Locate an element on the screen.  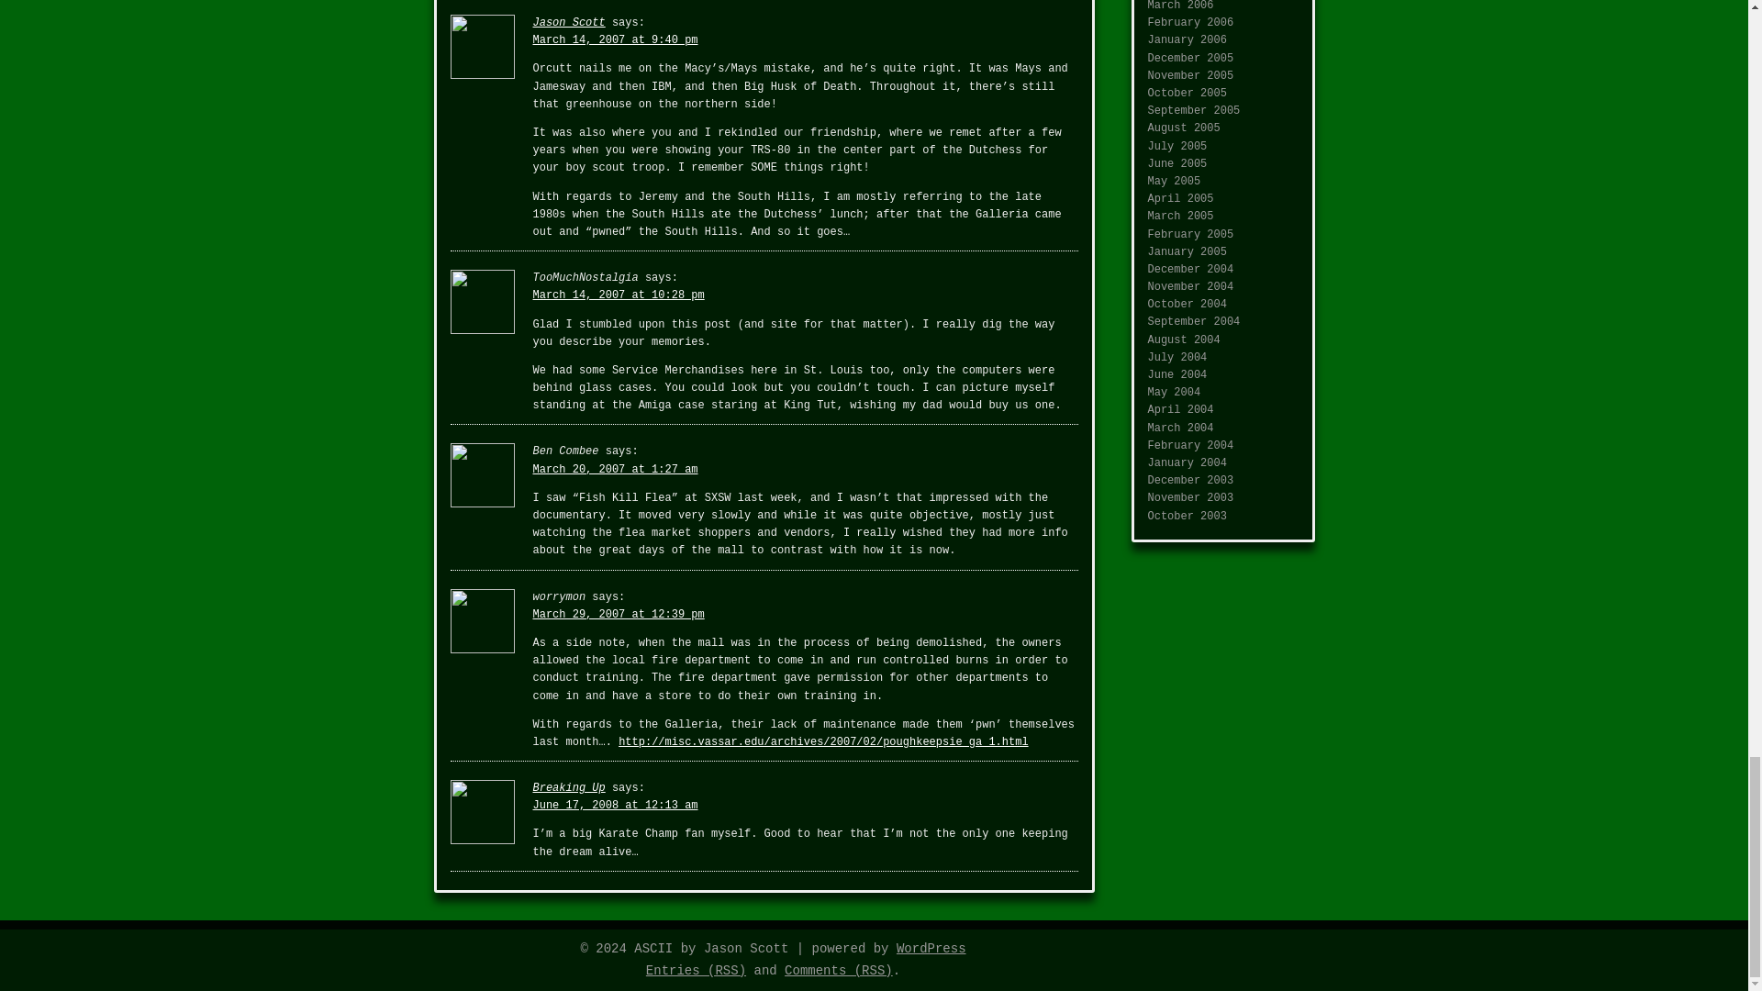
Breaking Up is located at coordinates (567, 788).